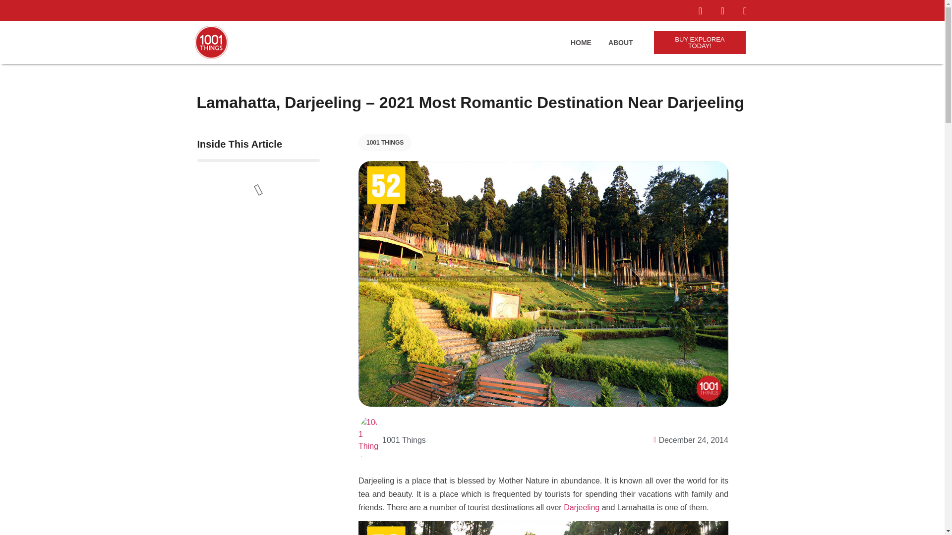 This screenshot has width=952, height=535. I want to click on ABOUT, so click(620, 43).